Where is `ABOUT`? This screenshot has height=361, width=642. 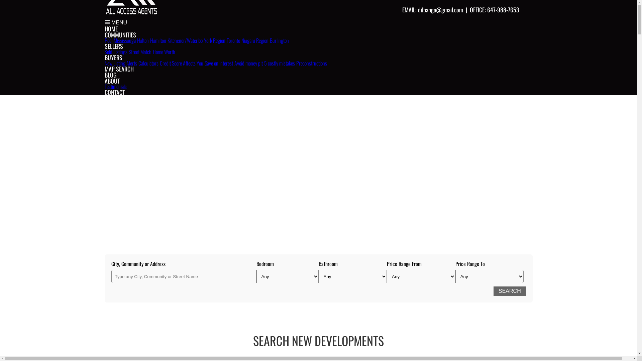
ABOUT is located at coordinates (112, 81).